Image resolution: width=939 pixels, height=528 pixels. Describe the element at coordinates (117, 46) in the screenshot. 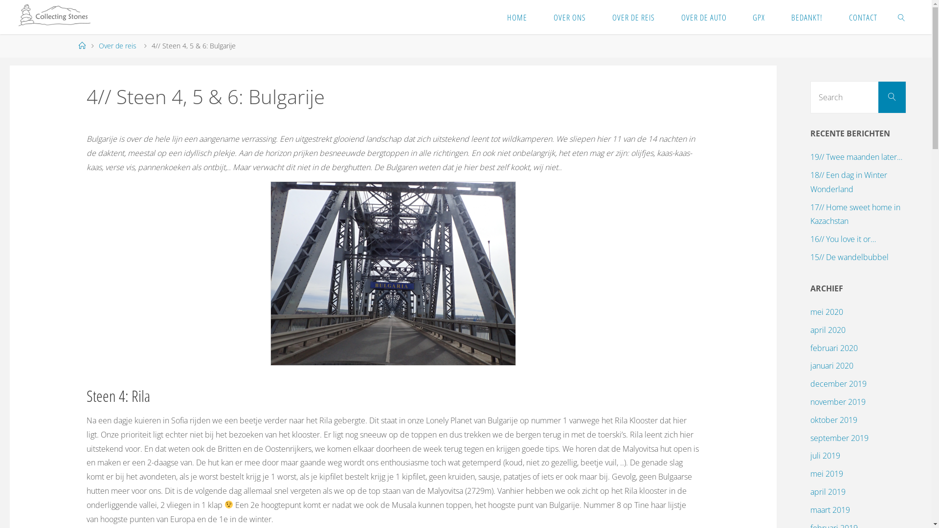

I see `Over de reis` at that location.